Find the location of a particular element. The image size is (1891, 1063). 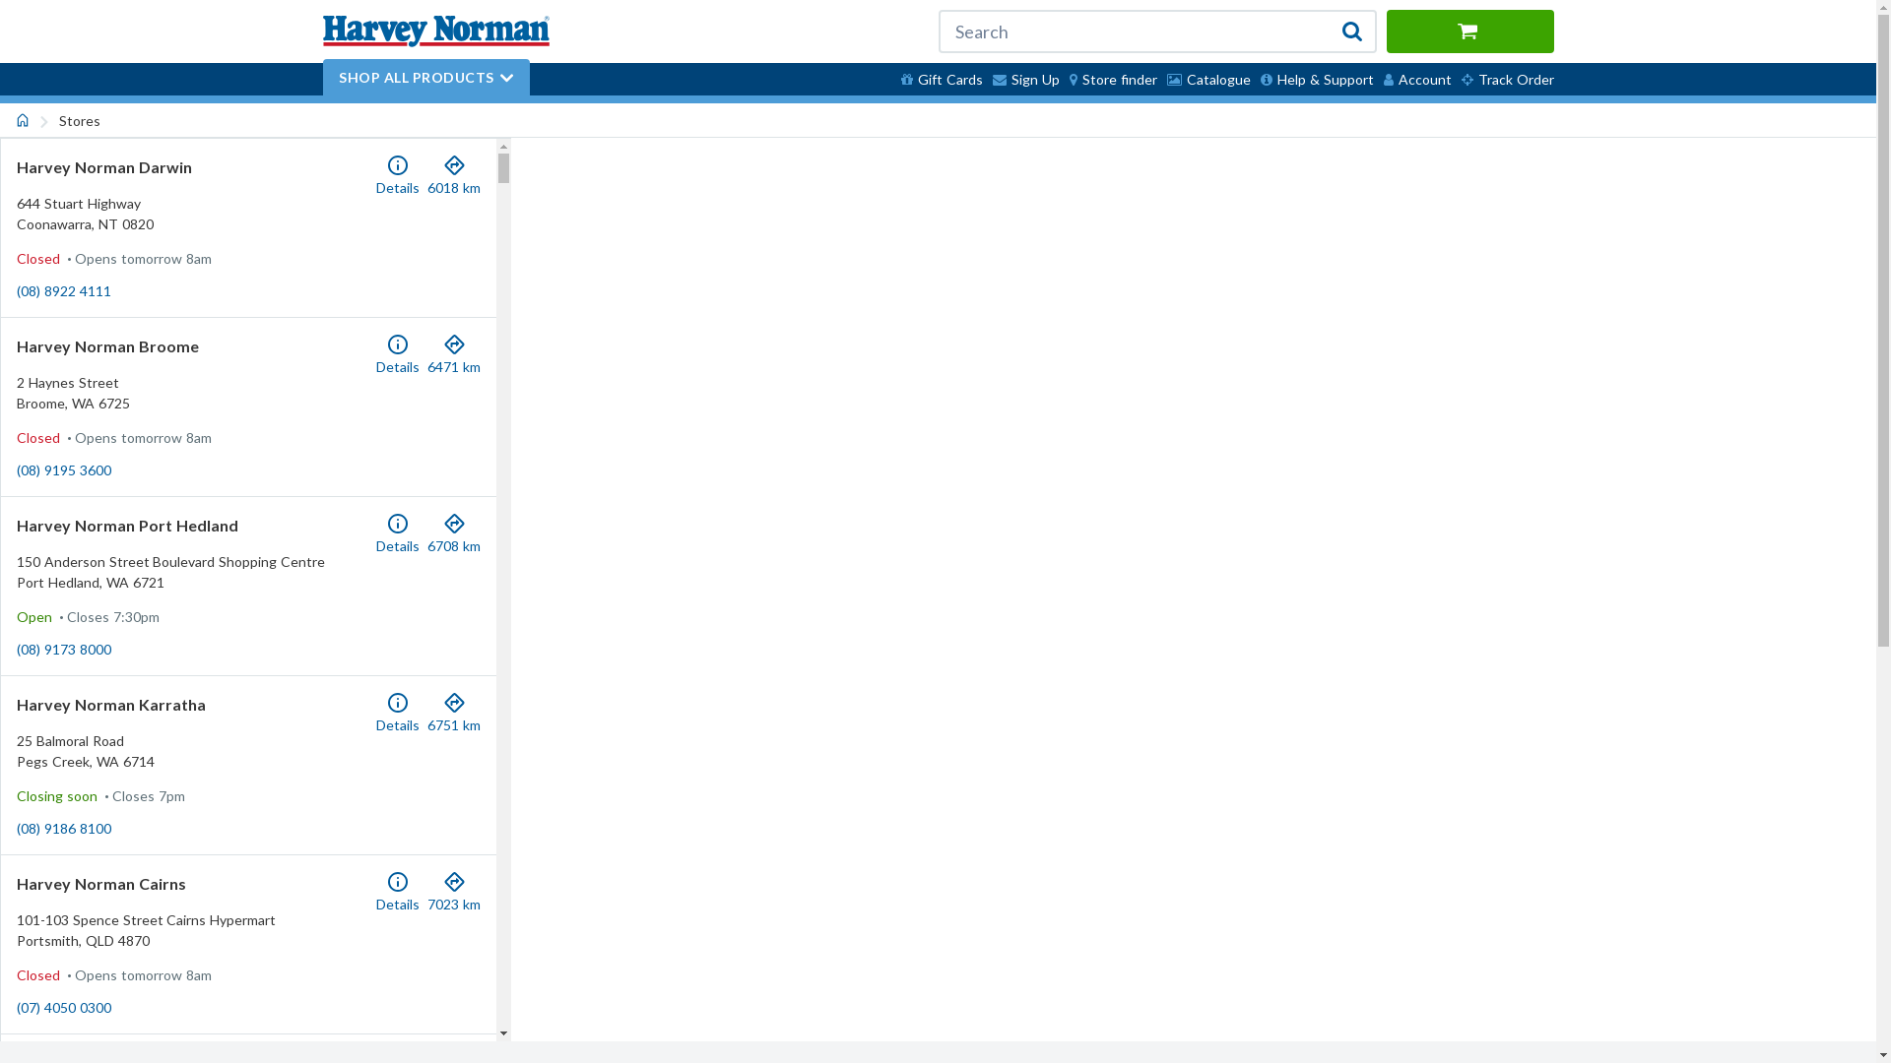

Harvey Norman Karratha is located at coordinates (111, 705).